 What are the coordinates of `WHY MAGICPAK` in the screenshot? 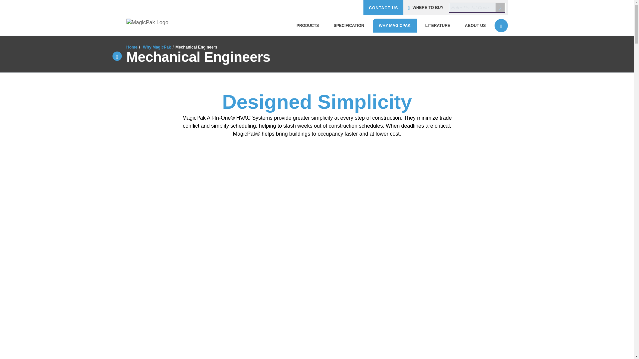 It's located at (394, 26).